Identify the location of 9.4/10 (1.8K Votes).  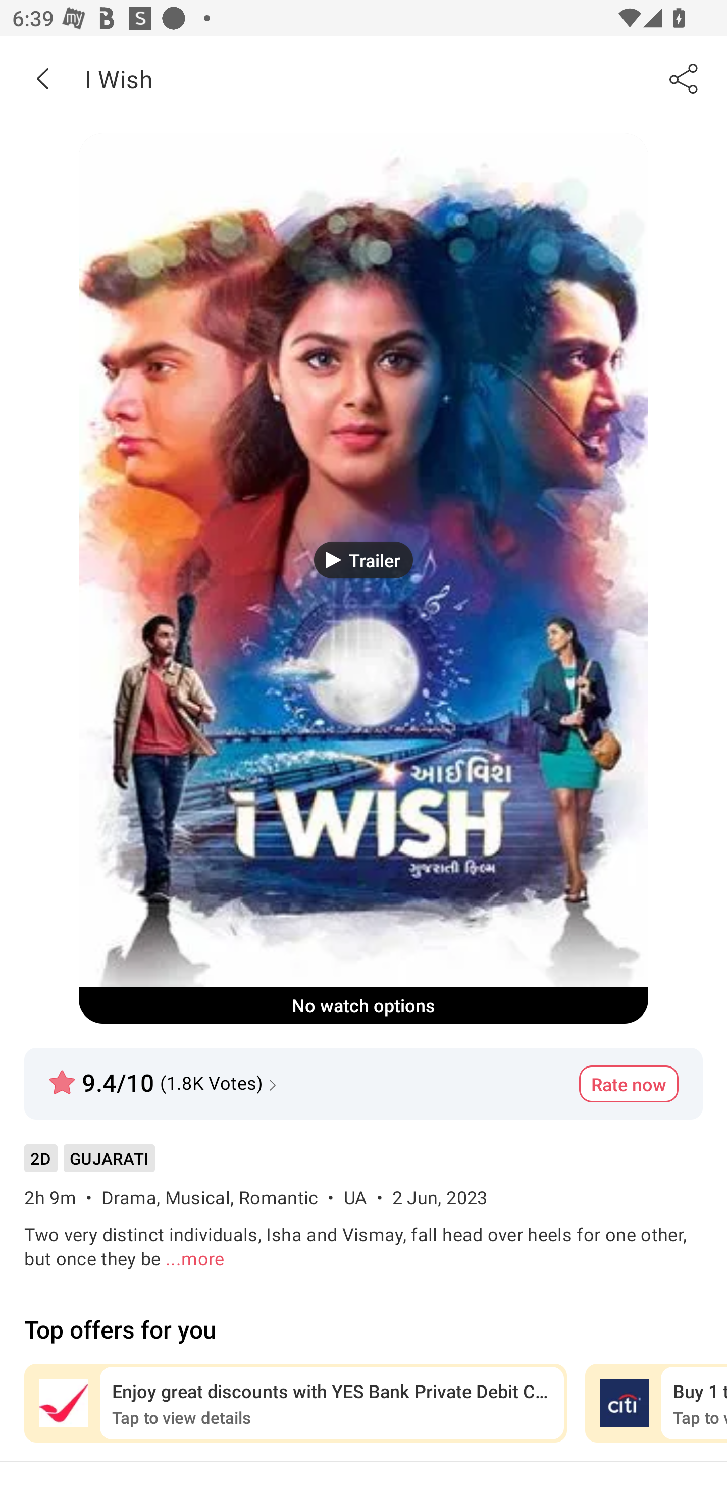
(165, 1075).